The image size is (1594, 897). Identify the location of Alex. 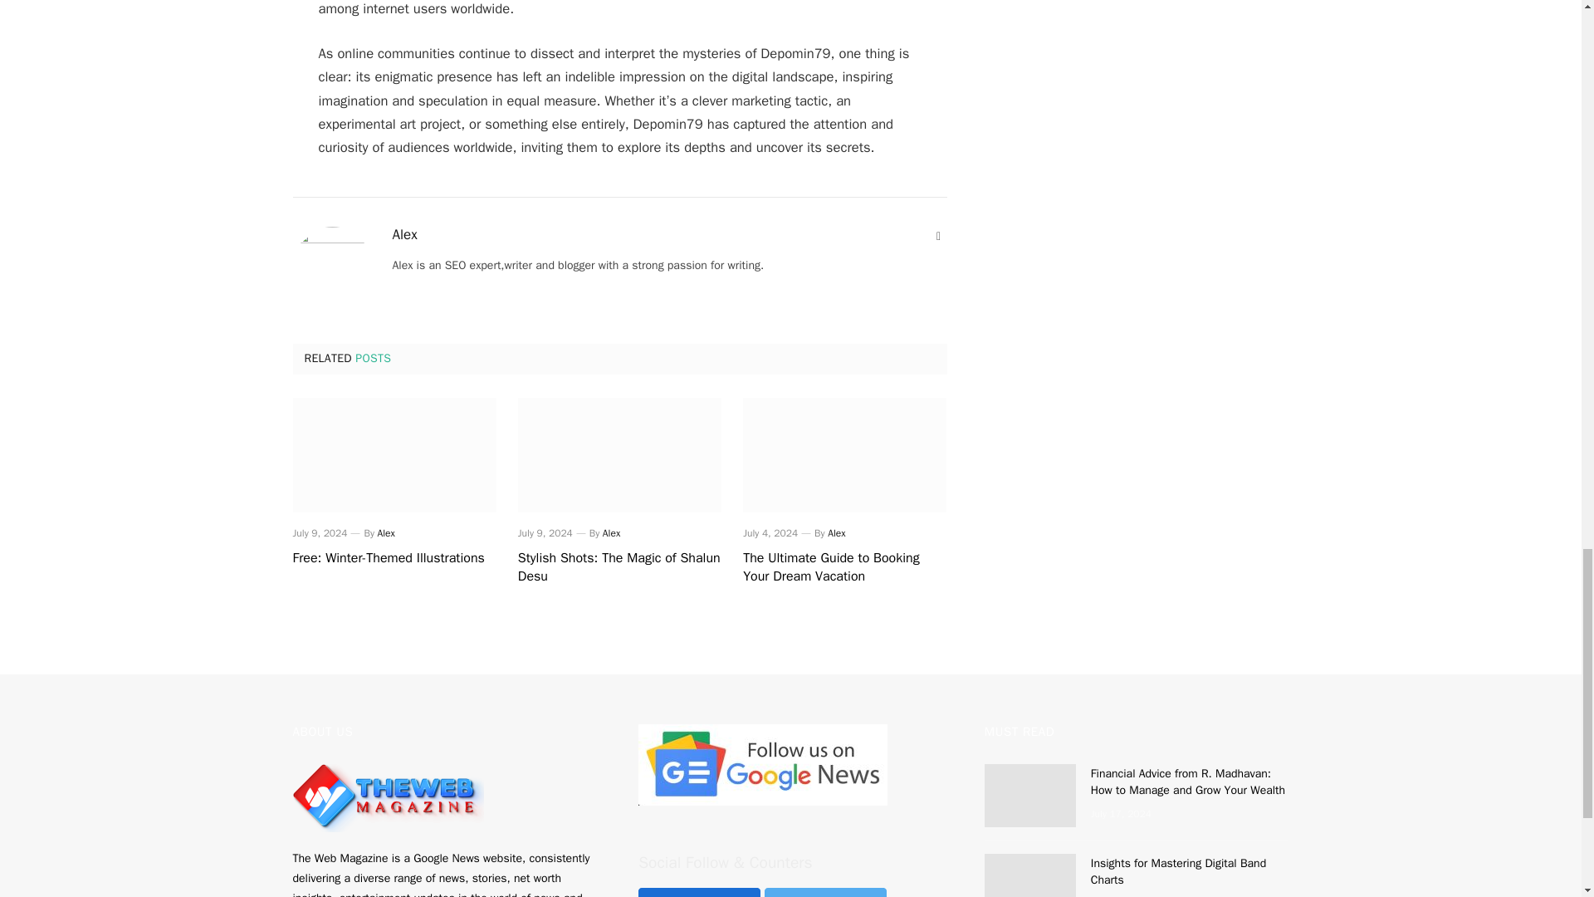
(403, 234).